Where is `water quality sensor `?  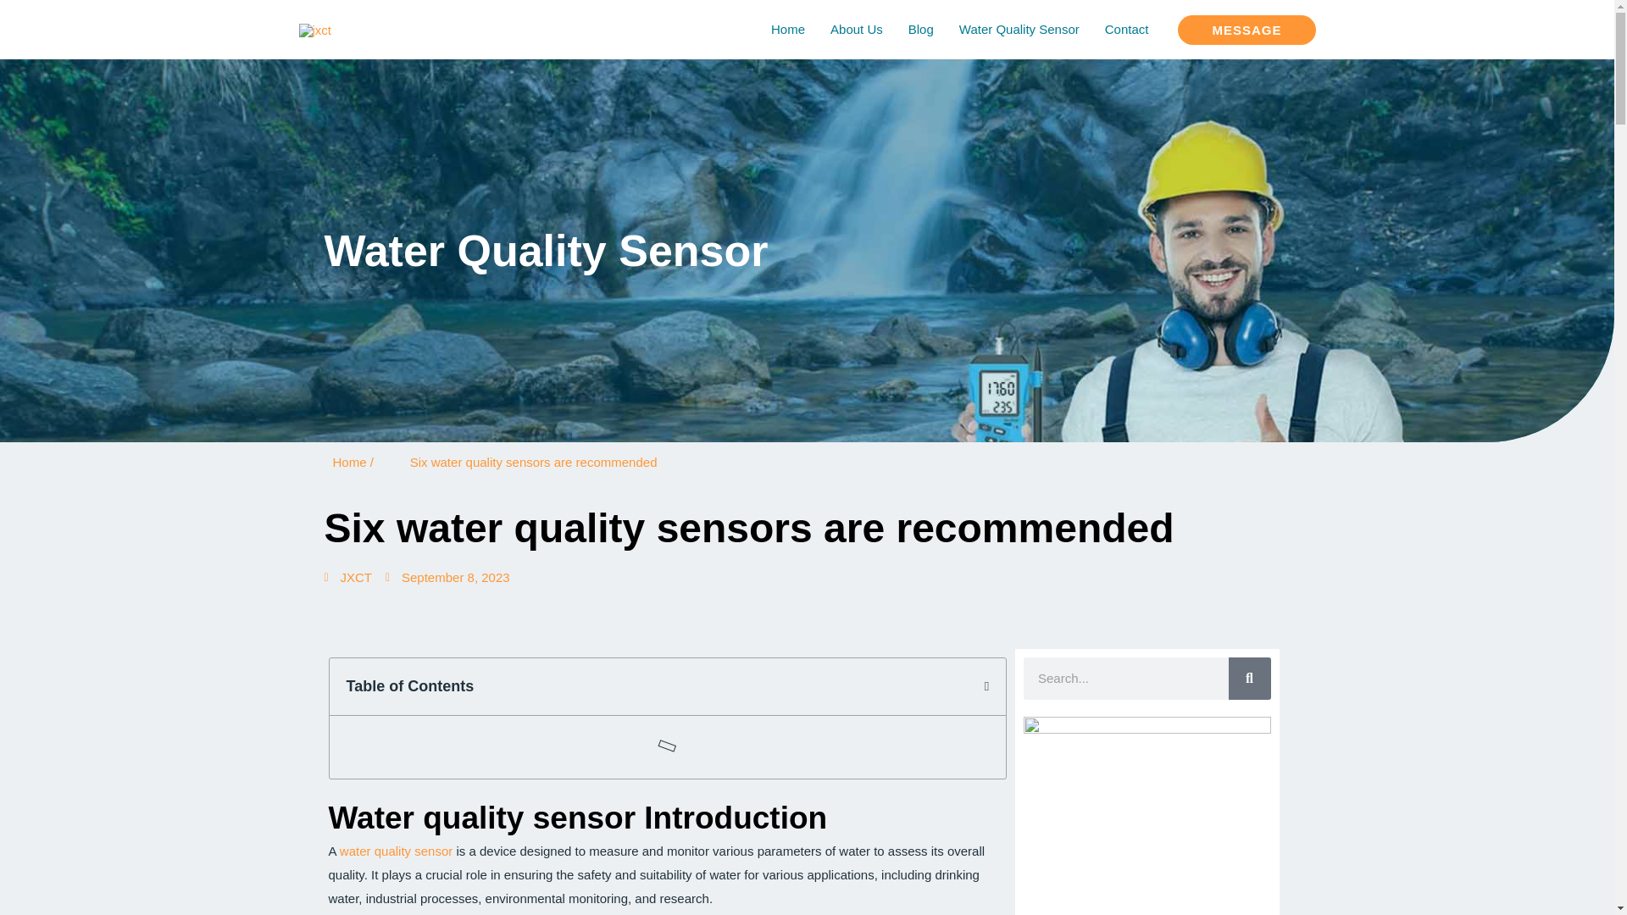
water quality sensor  is located at coordinates (398, 851).